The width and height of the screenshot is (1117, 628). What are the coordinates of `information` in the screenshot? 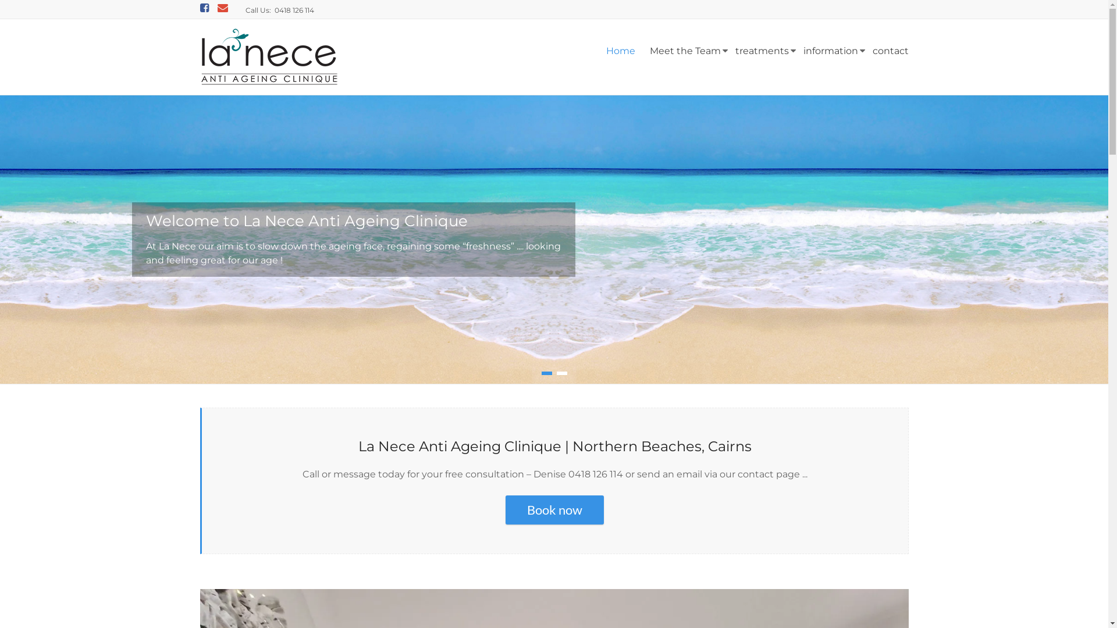 It's located at (830, 51).